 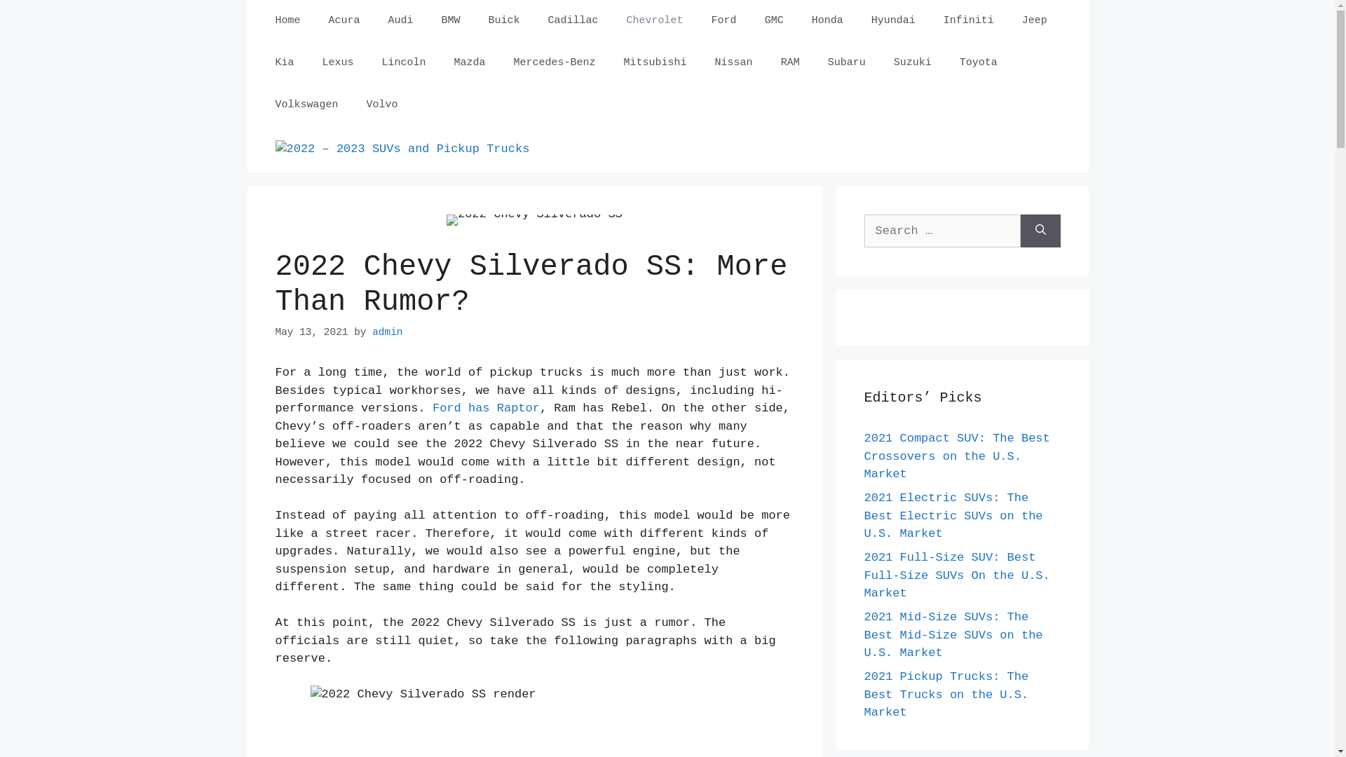 What do you see at coordinates (555, 63) in the screenshot?
I see `Mercedes-Benz` at bounding box center [555, 63].